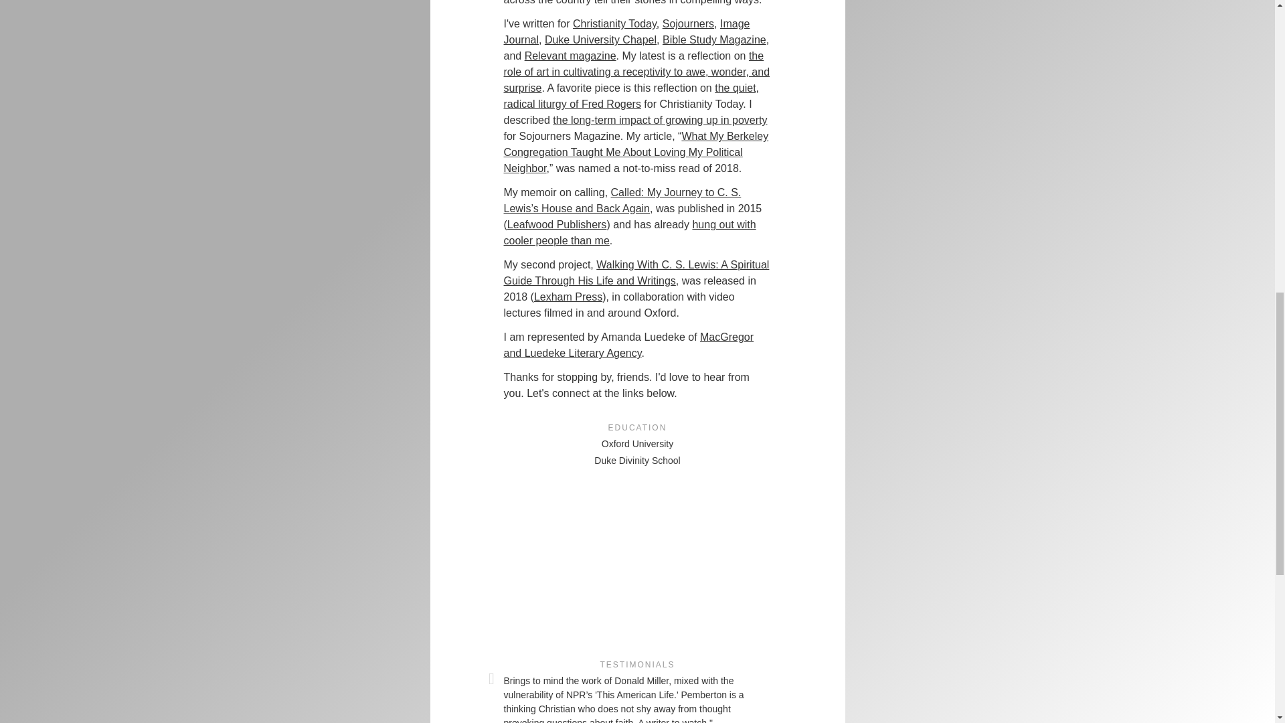  I want to click on the quiet, radical liturgy of Fred Rogers, so click(631, 96).